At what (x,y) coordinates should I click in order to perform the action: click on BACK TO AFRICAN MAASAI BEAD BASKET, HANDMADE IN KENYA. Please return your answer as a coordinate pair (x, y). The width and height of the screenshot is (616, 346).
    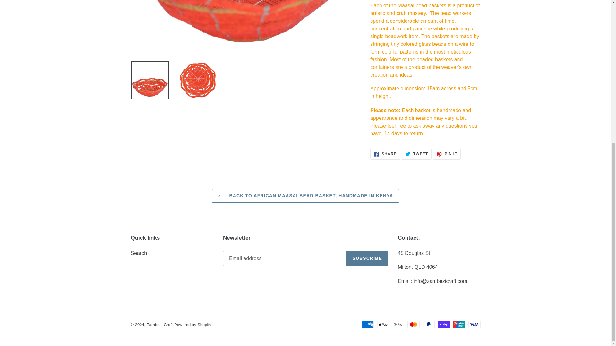
    Looking at the image, I should click on (305, 195).